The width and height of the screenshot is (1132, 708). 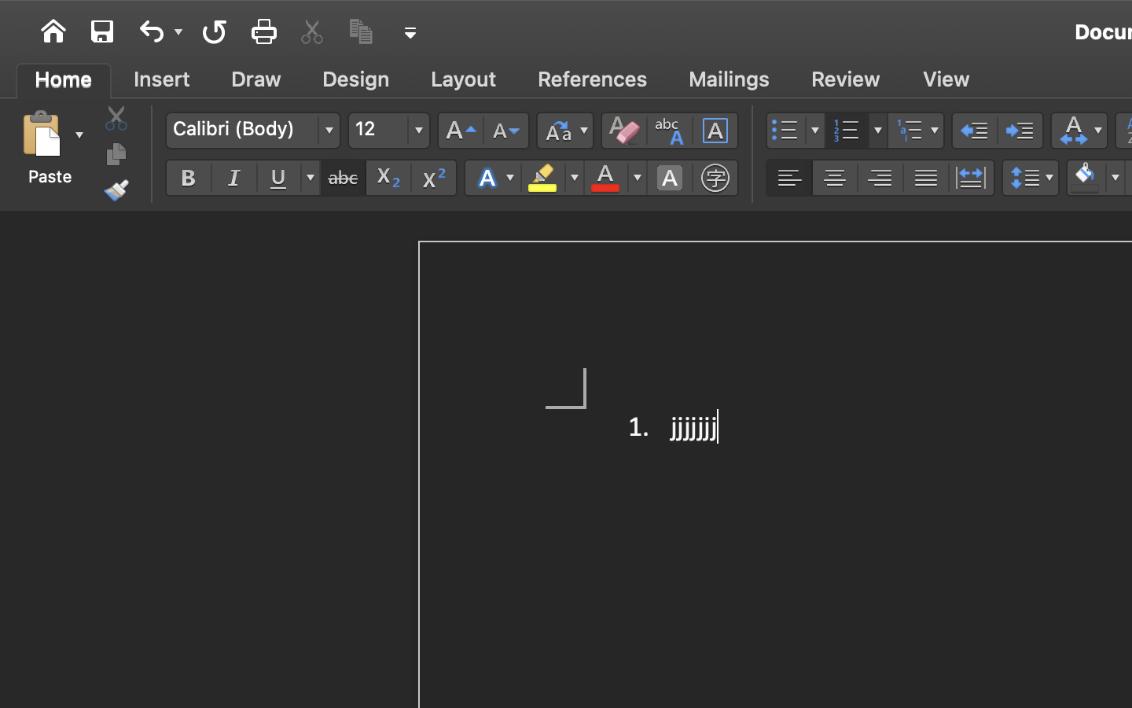 I want to click on 0, so click(x=593, y=79).